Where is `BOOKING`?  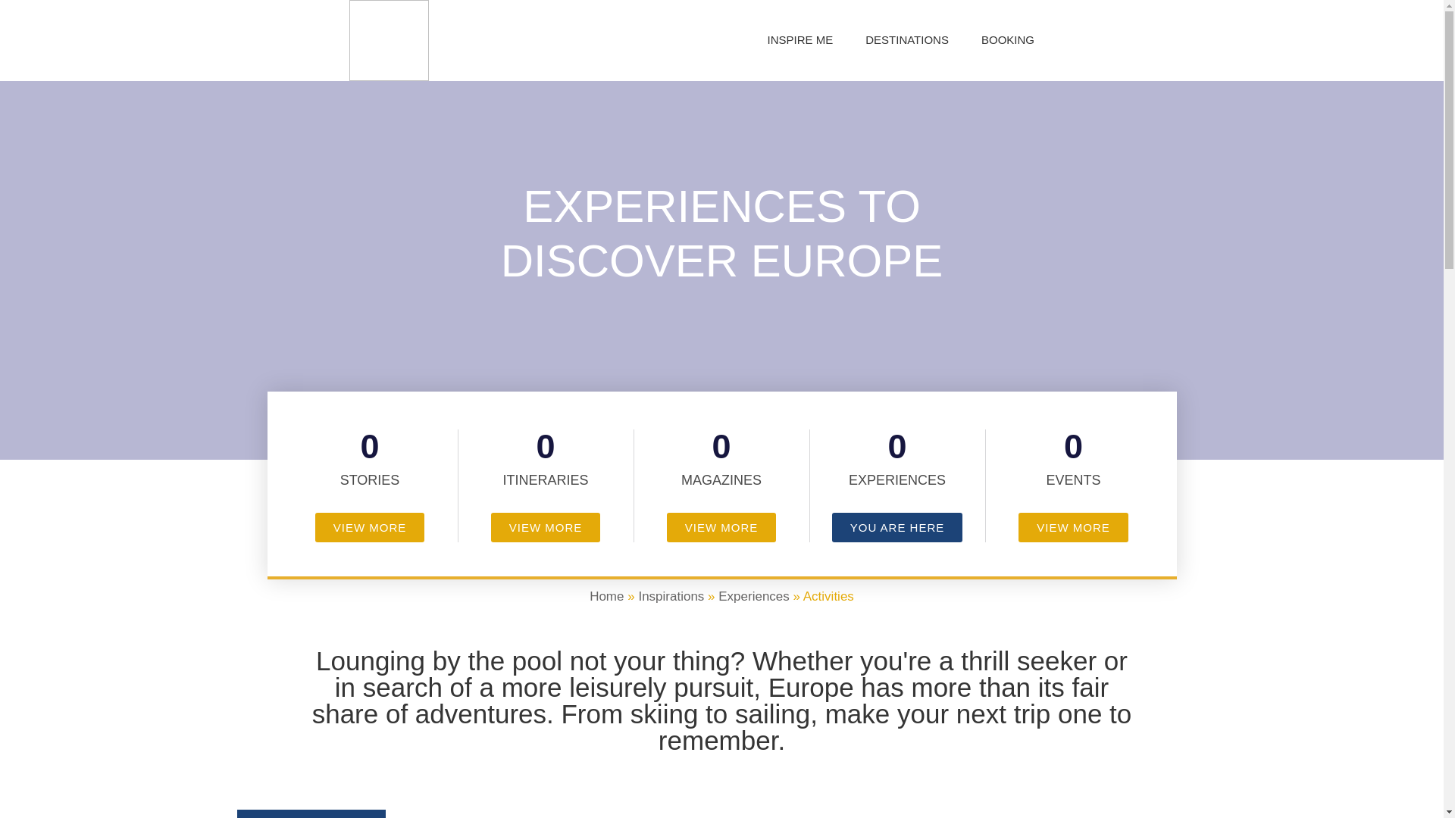 BOOKING is located at coordinates (1007, 39).